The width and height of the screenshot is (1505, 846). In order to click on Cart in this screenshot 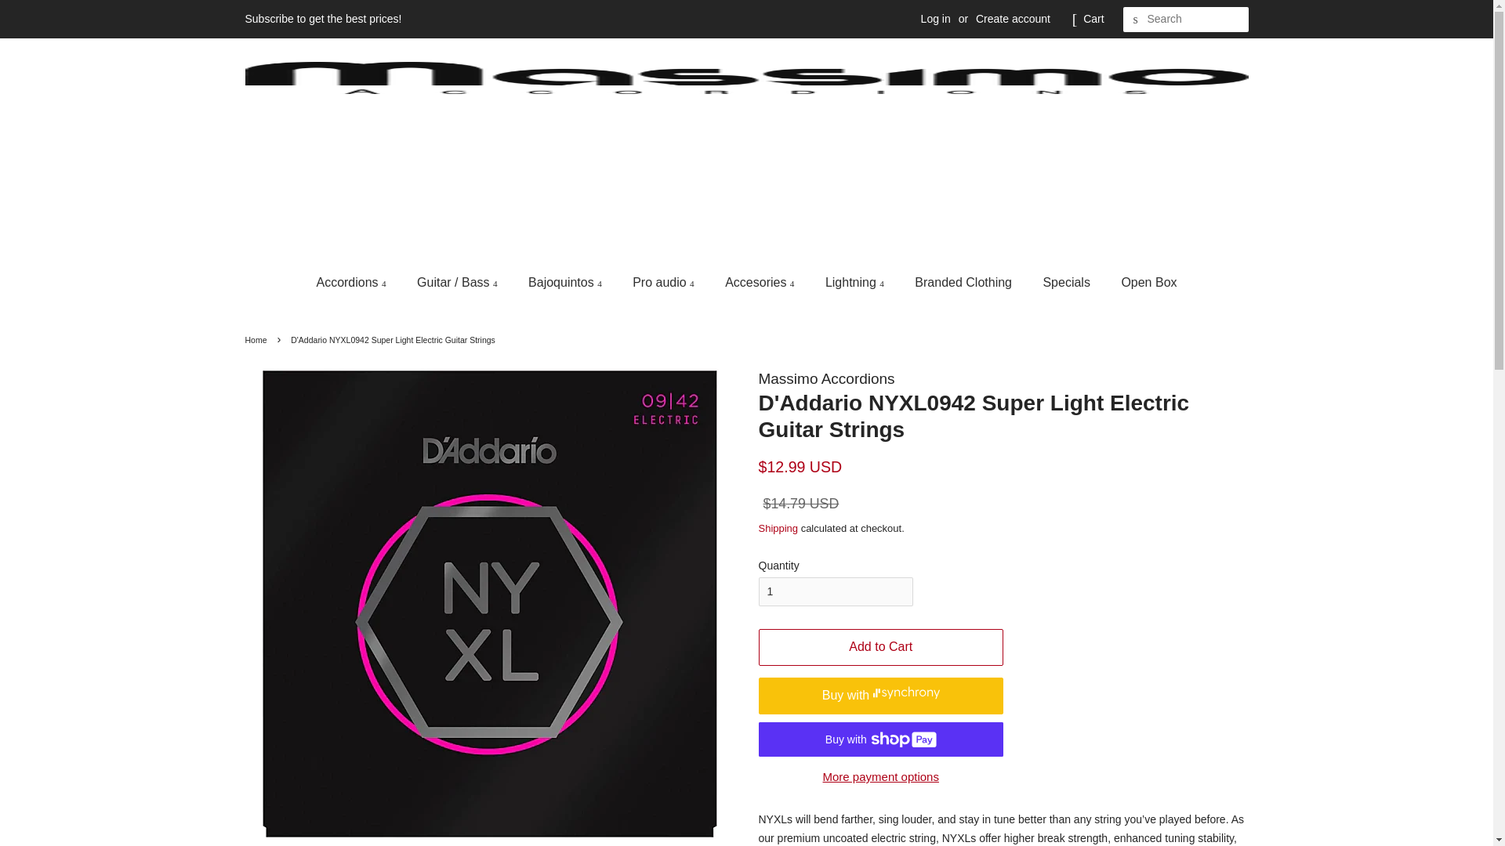, I will do `click(1093, 19)`.